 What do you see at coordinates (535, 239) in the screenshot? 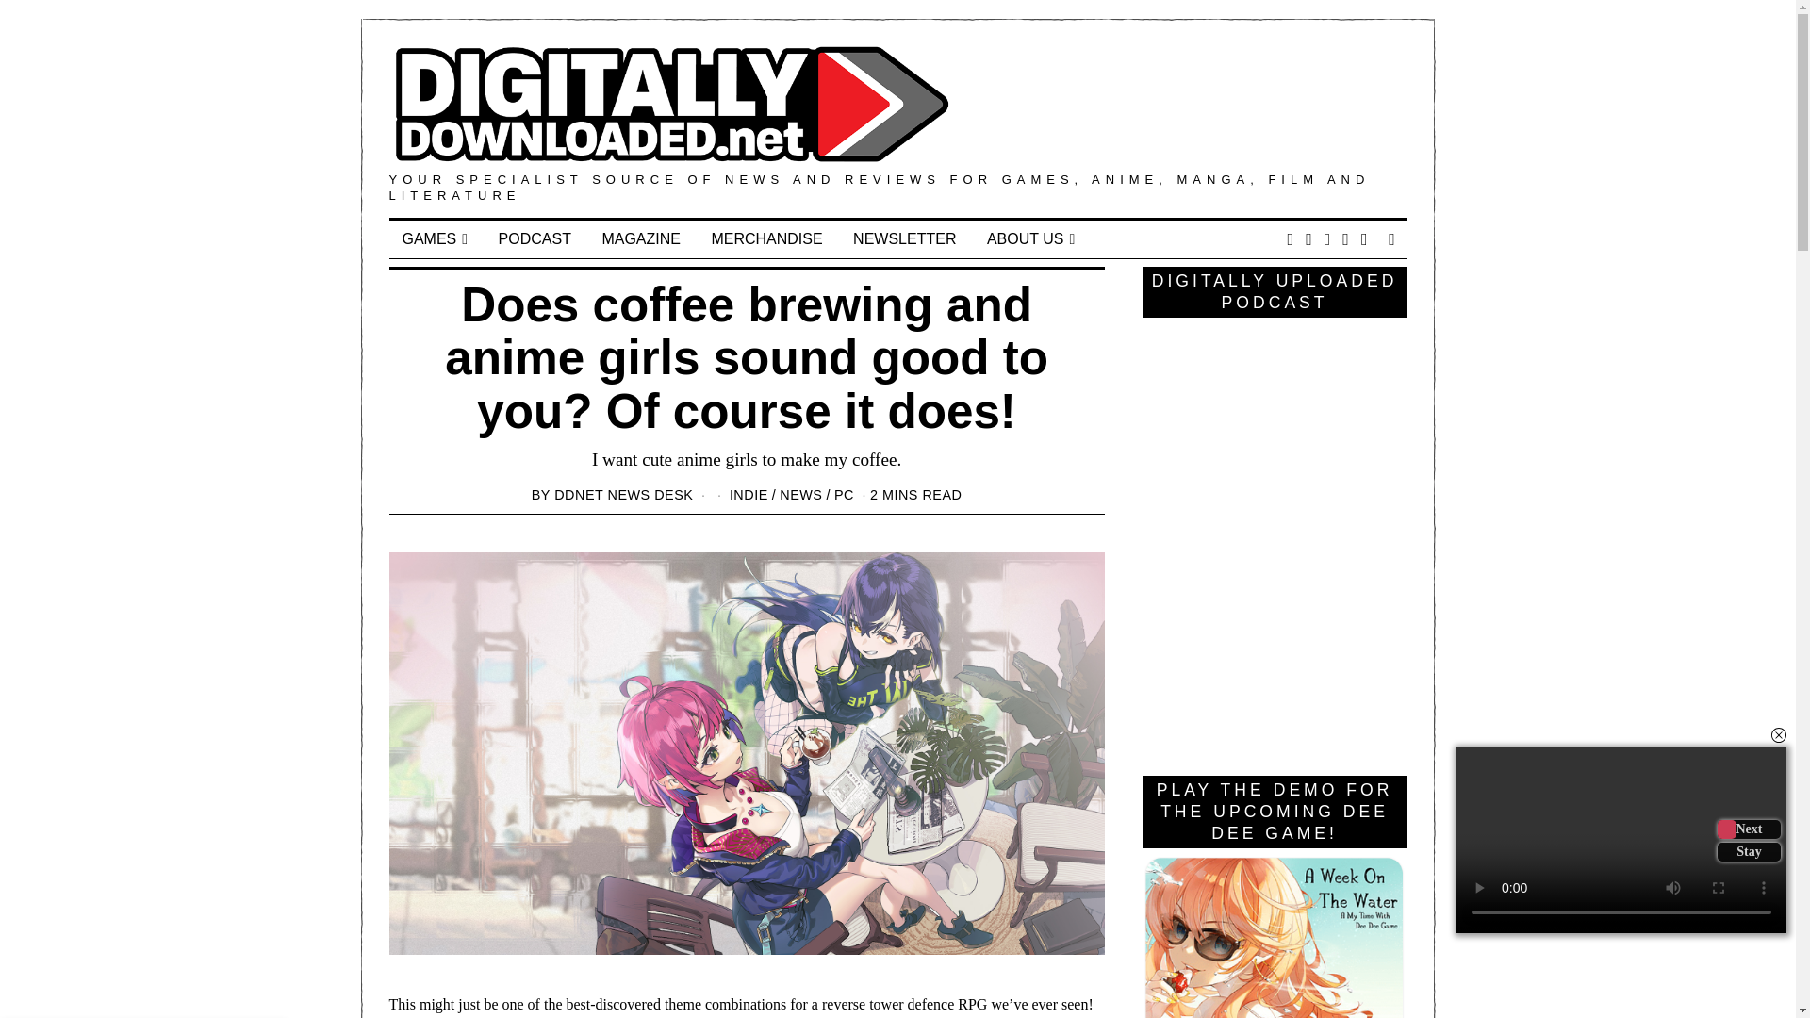
I see `PODCAST` at bounding box center [535, 239].